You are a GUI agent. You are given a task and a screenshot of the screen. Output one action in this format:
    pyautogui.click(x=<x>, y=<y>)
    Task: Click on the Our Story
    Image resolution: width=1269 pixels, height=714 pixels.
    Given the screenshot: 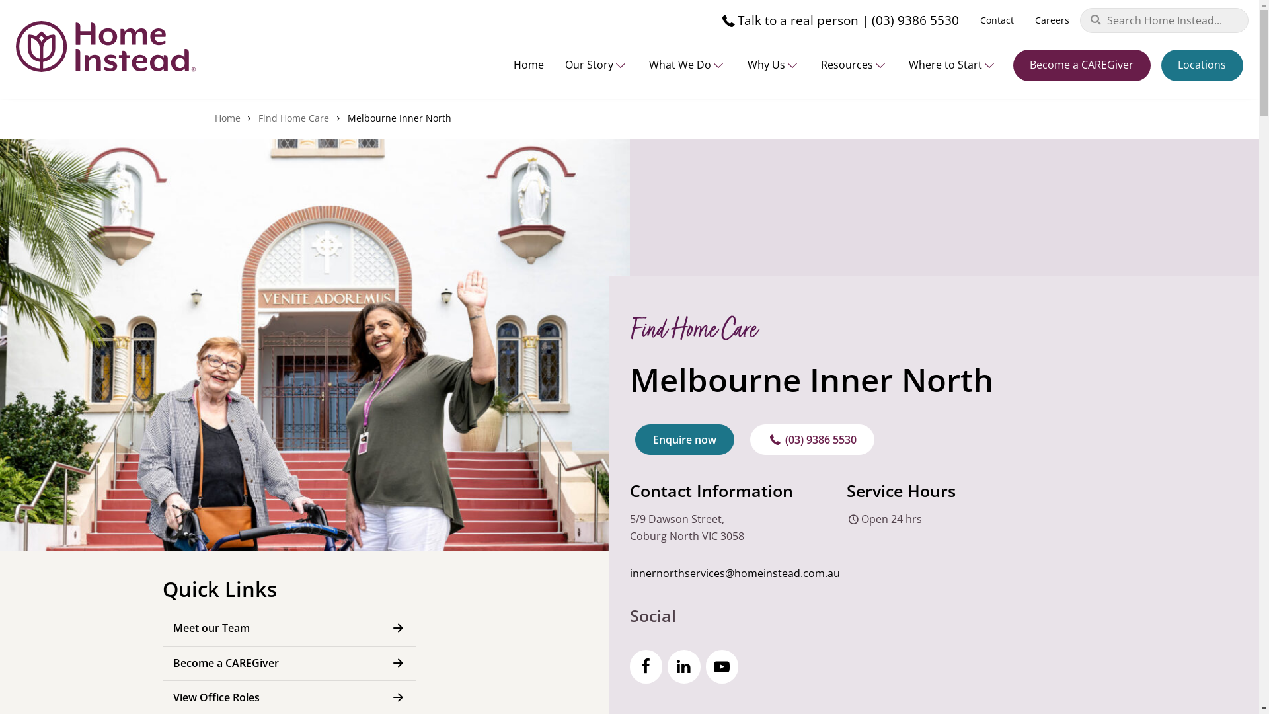 What is the action you would take?
    pyautogui.click(x=596, y=65)
    